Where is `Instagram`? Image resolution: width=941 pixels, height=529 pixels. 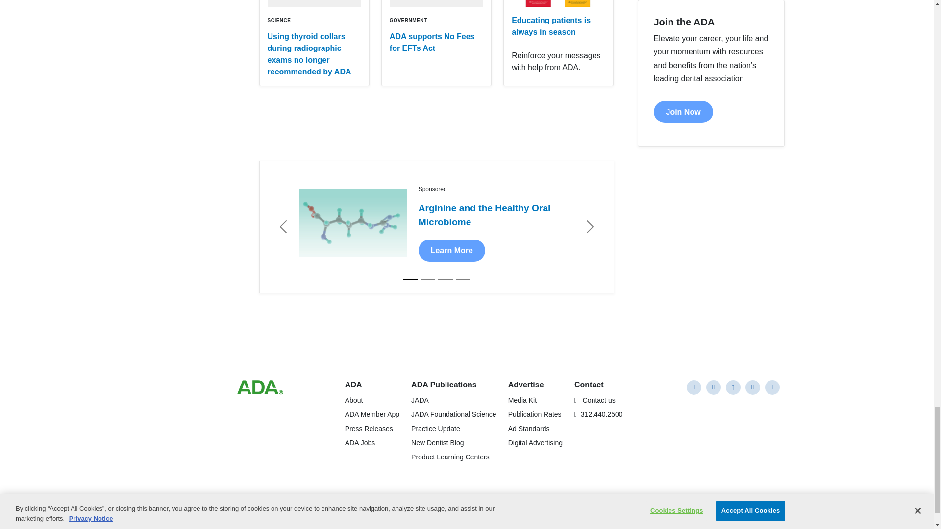 Instagram is located at coordinates (693, 387).